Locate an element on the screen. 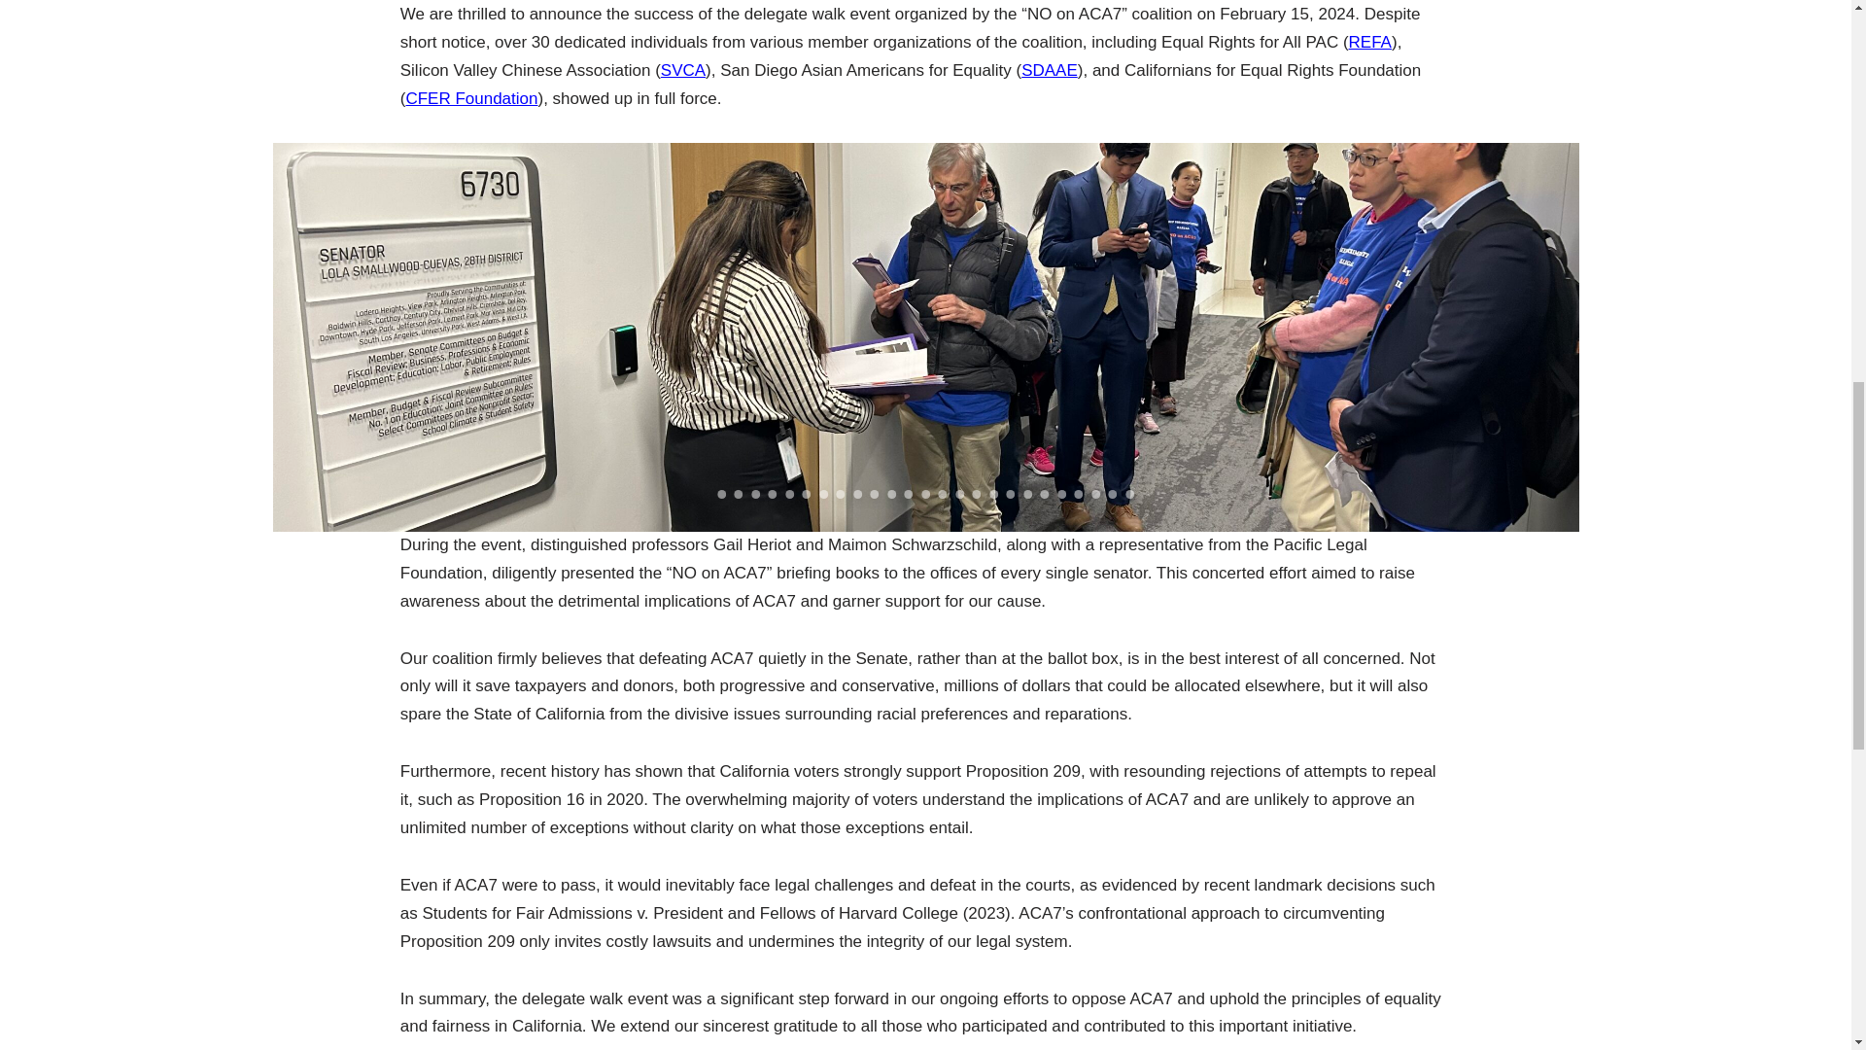 Image resolution: width=1866 pixels, height=1050 pixels. REFA is located at coordinates (1370, 41).